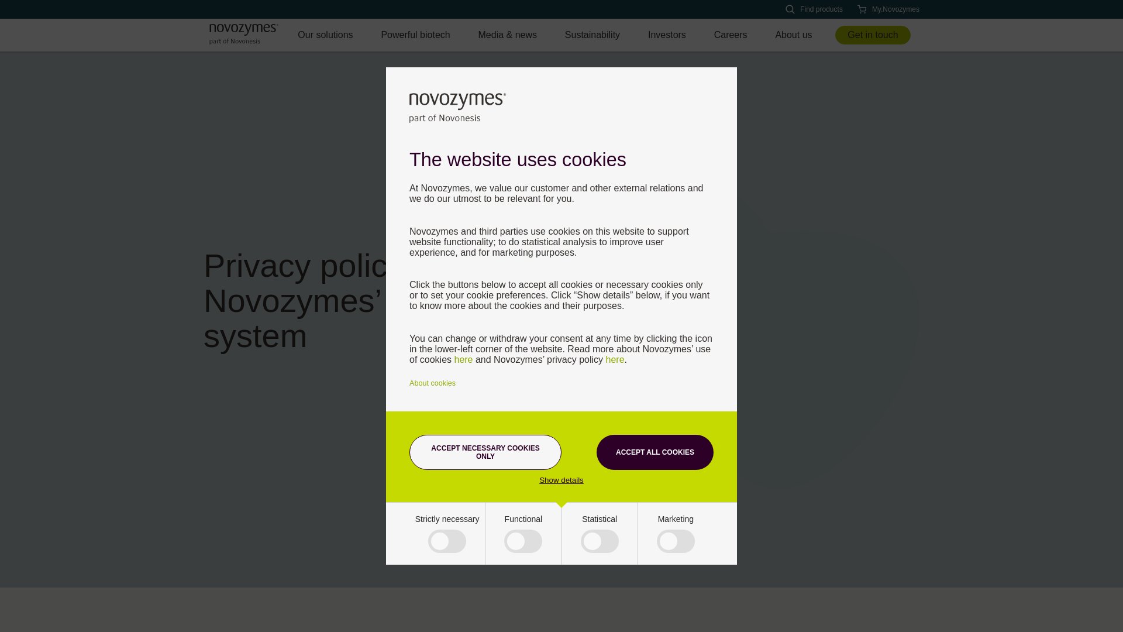 This screenshot has height=632, width=1123. What do you see at coordinates (654, 452) in the screenshot?
I see `ACCEPT ALL COOKIES` at bounding box center [654, 452].